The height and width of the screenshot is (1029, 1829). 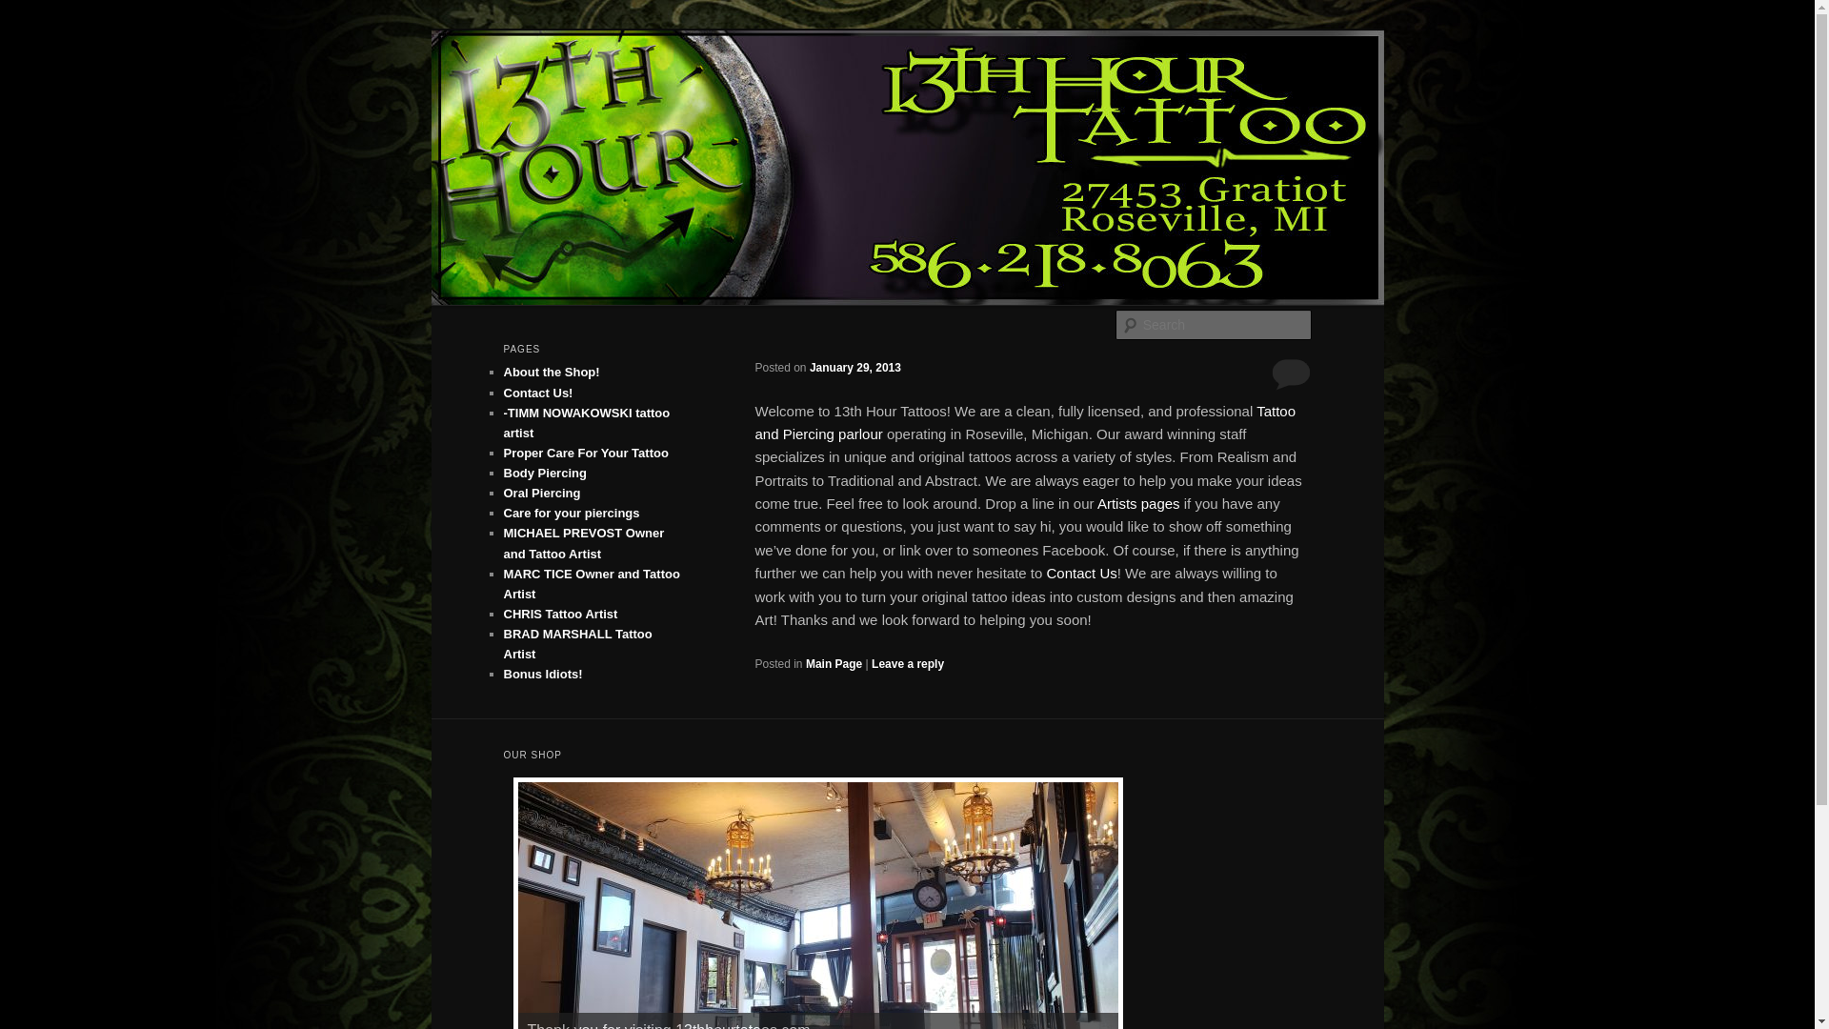 What do you see at coordinates (585, 454) in the screenshot?
I see `Proper Care For Your Tattoo` at bounding box center [585, 454].